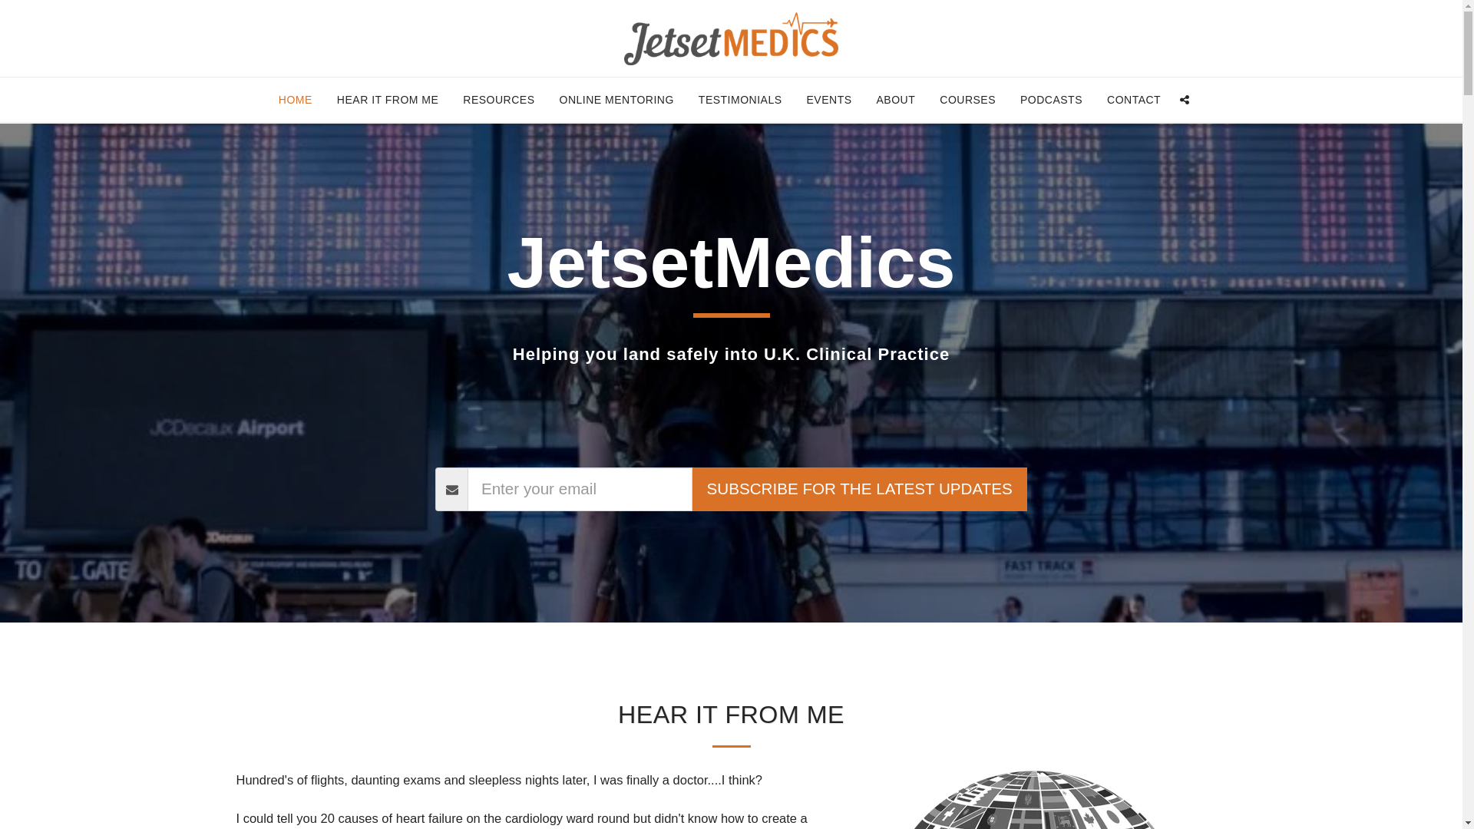  I want to click on EVENTS, so click(829, 99).